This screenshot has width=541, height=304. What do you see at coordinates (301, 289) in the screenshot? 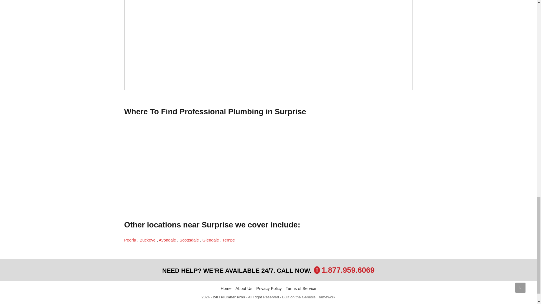
I see `Terms of Service` at bounding box center [301, 289].